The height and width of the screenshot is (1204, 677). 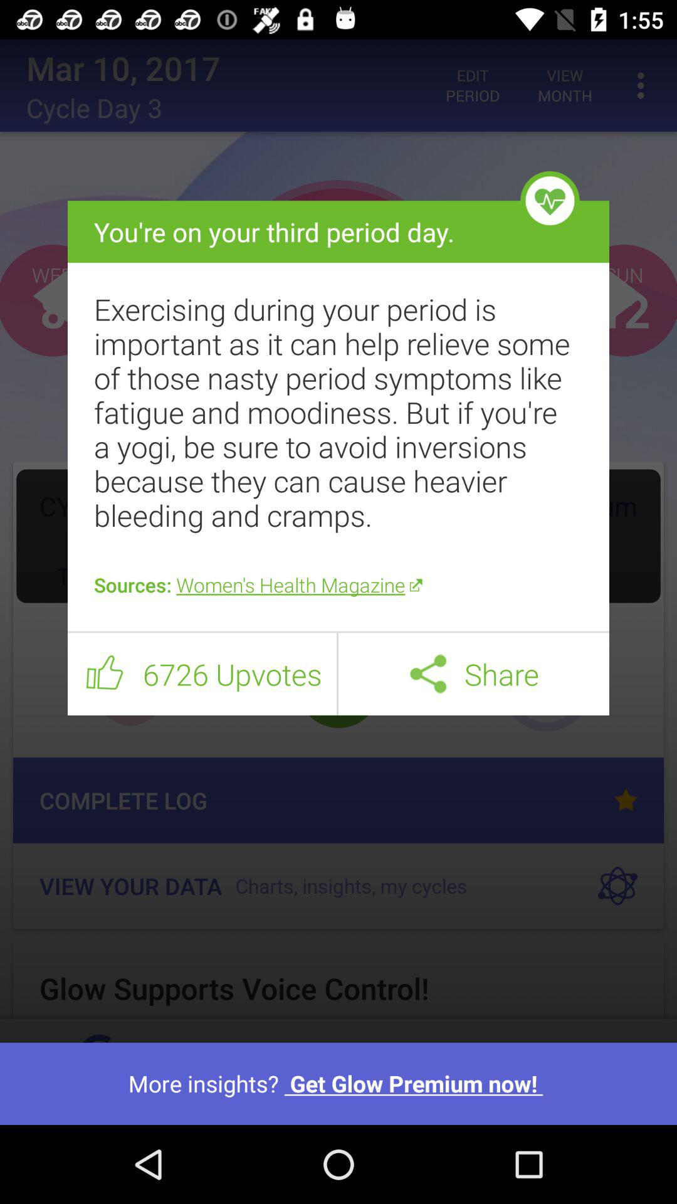 What do you see at coordinates (338, 584) in the screenshot?
I see `swipe to the sources women s icon` at bounding box center [338, 584].